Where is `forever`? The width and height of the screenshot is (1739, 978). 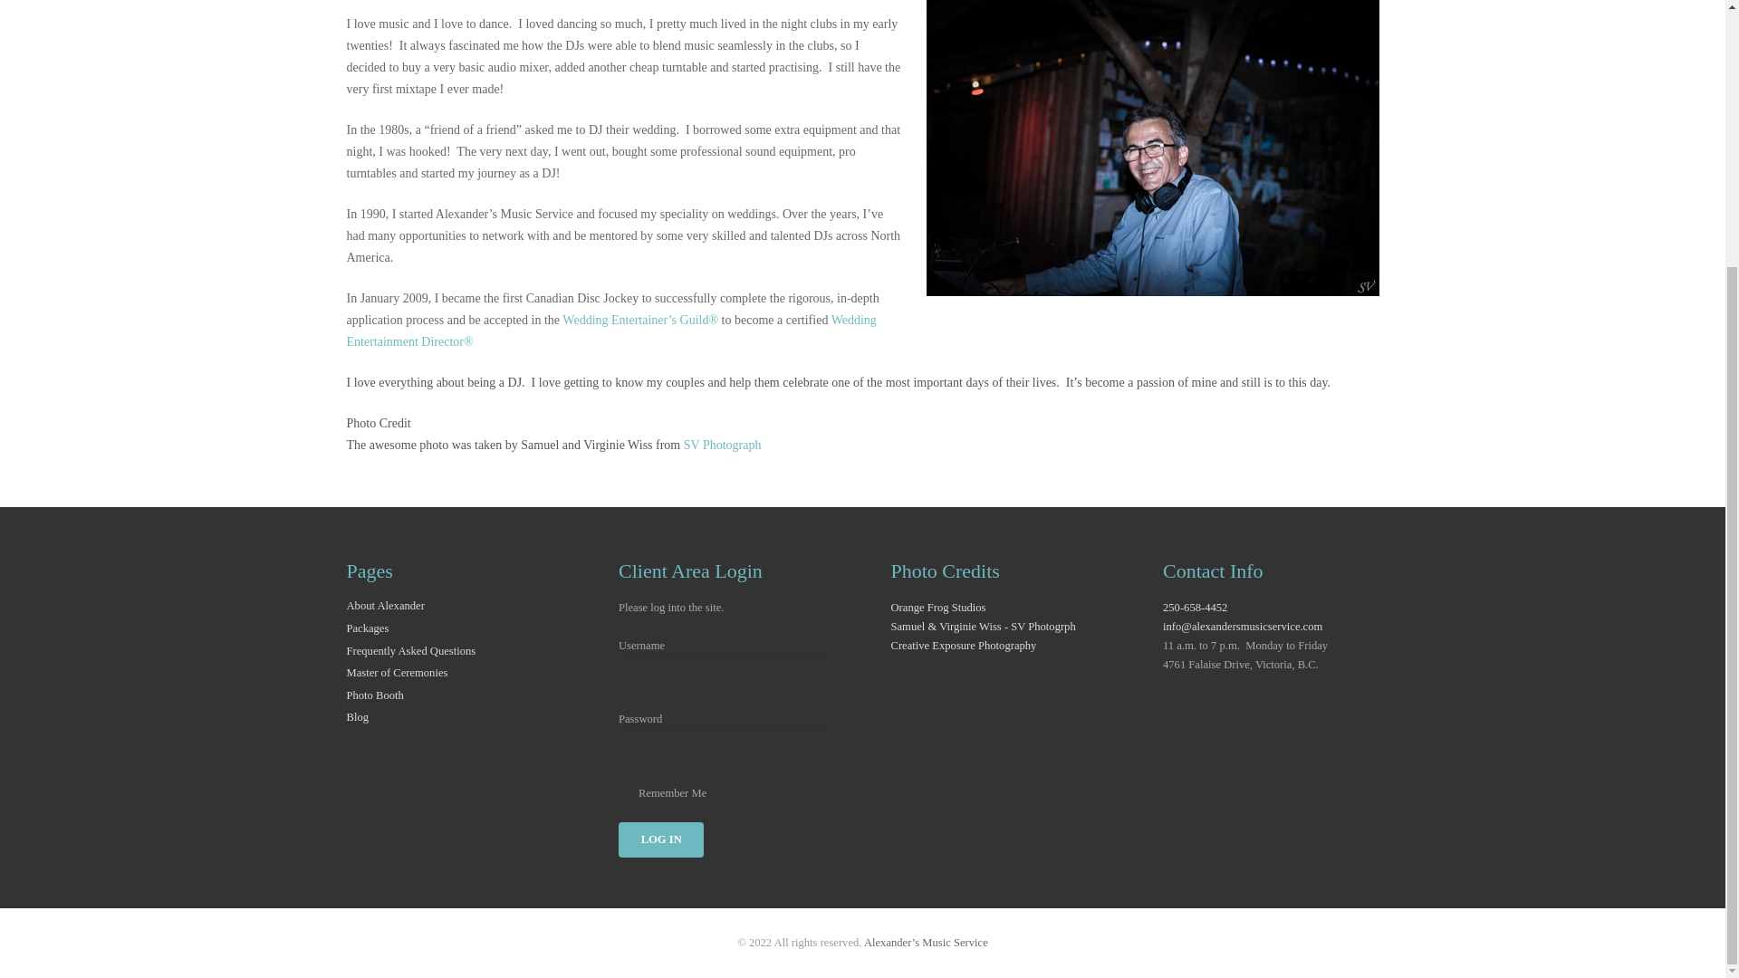
forever is located at coordinates (625, 792).